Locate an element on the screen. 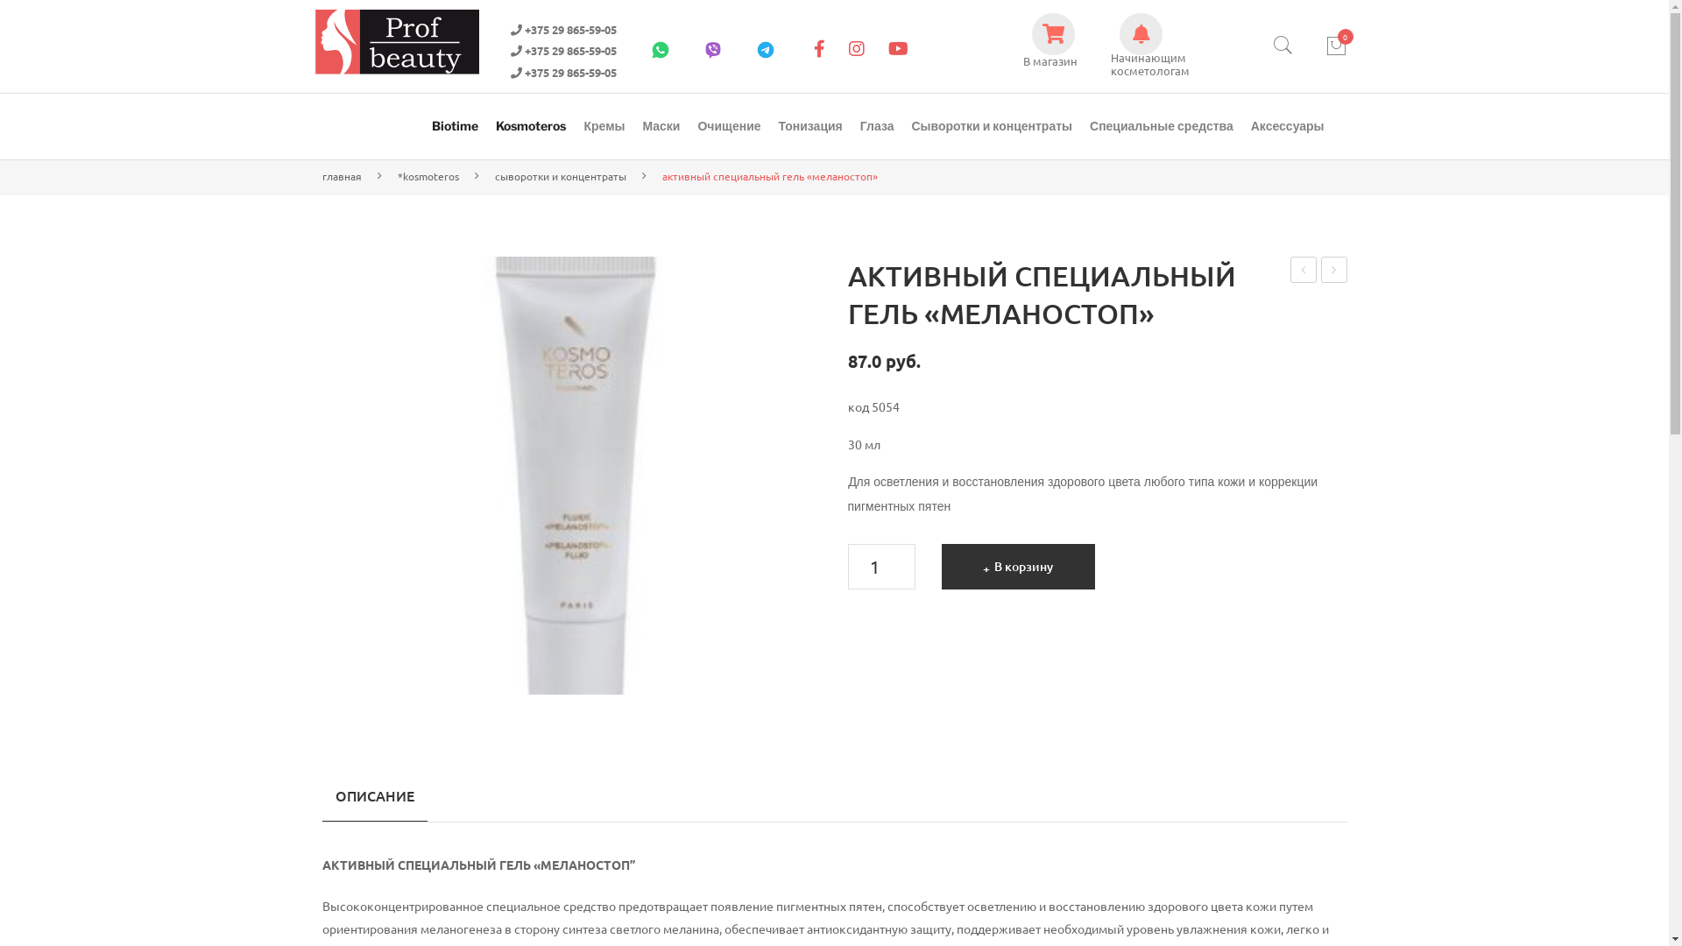 The height and width of the screenshot is (946, 1682). Biotime is located at coordinates (456, 126).